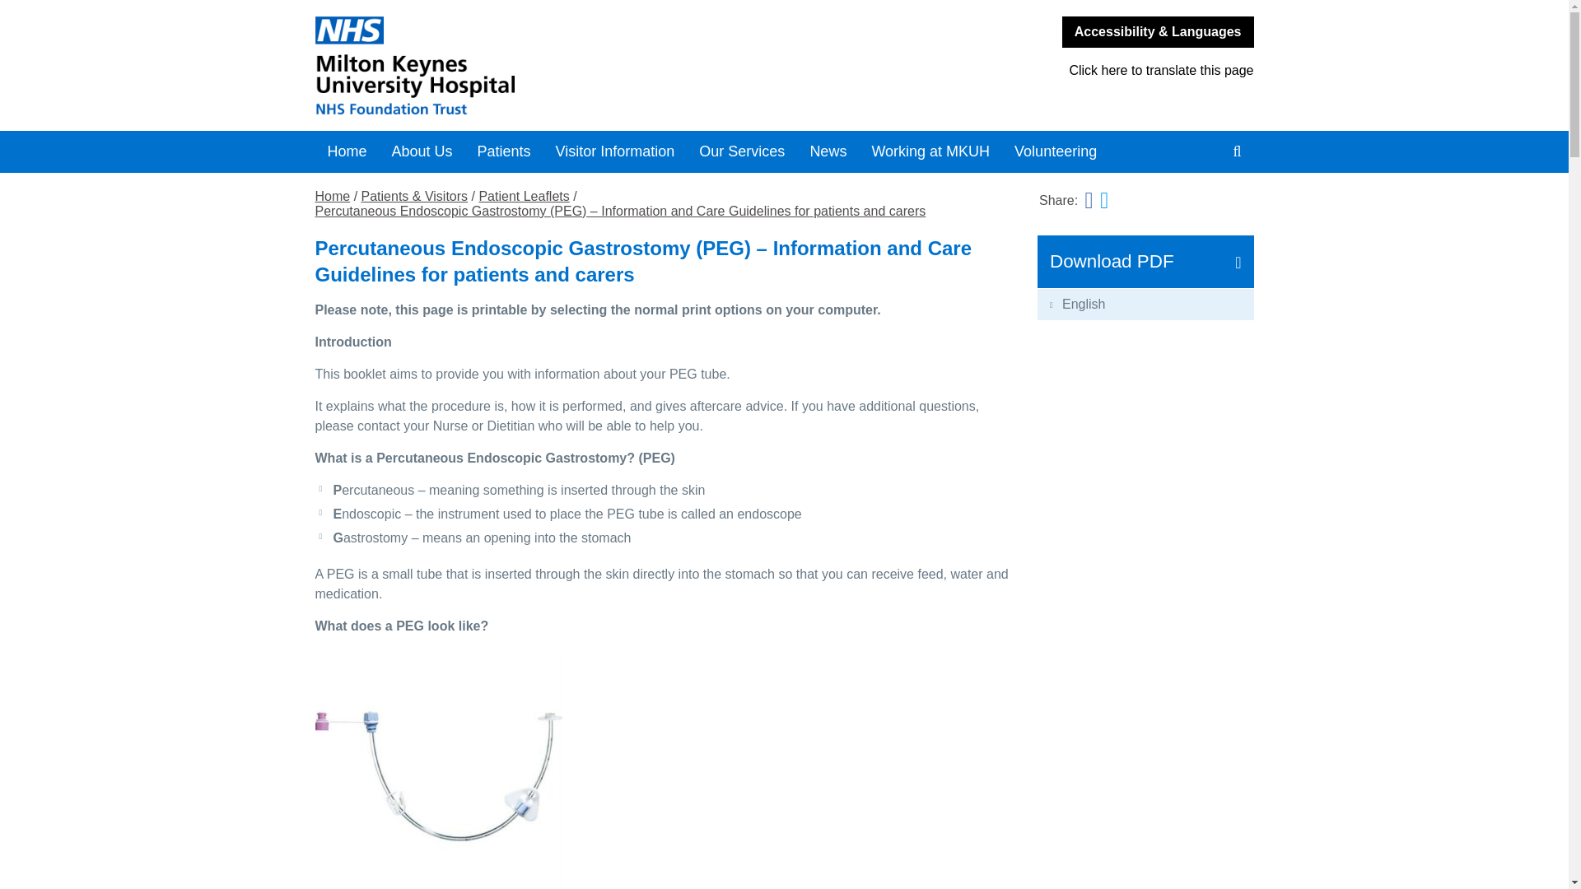 The height and width of the screenshot is (889, 1581). I want to click on Our Services, so click(741, 151).